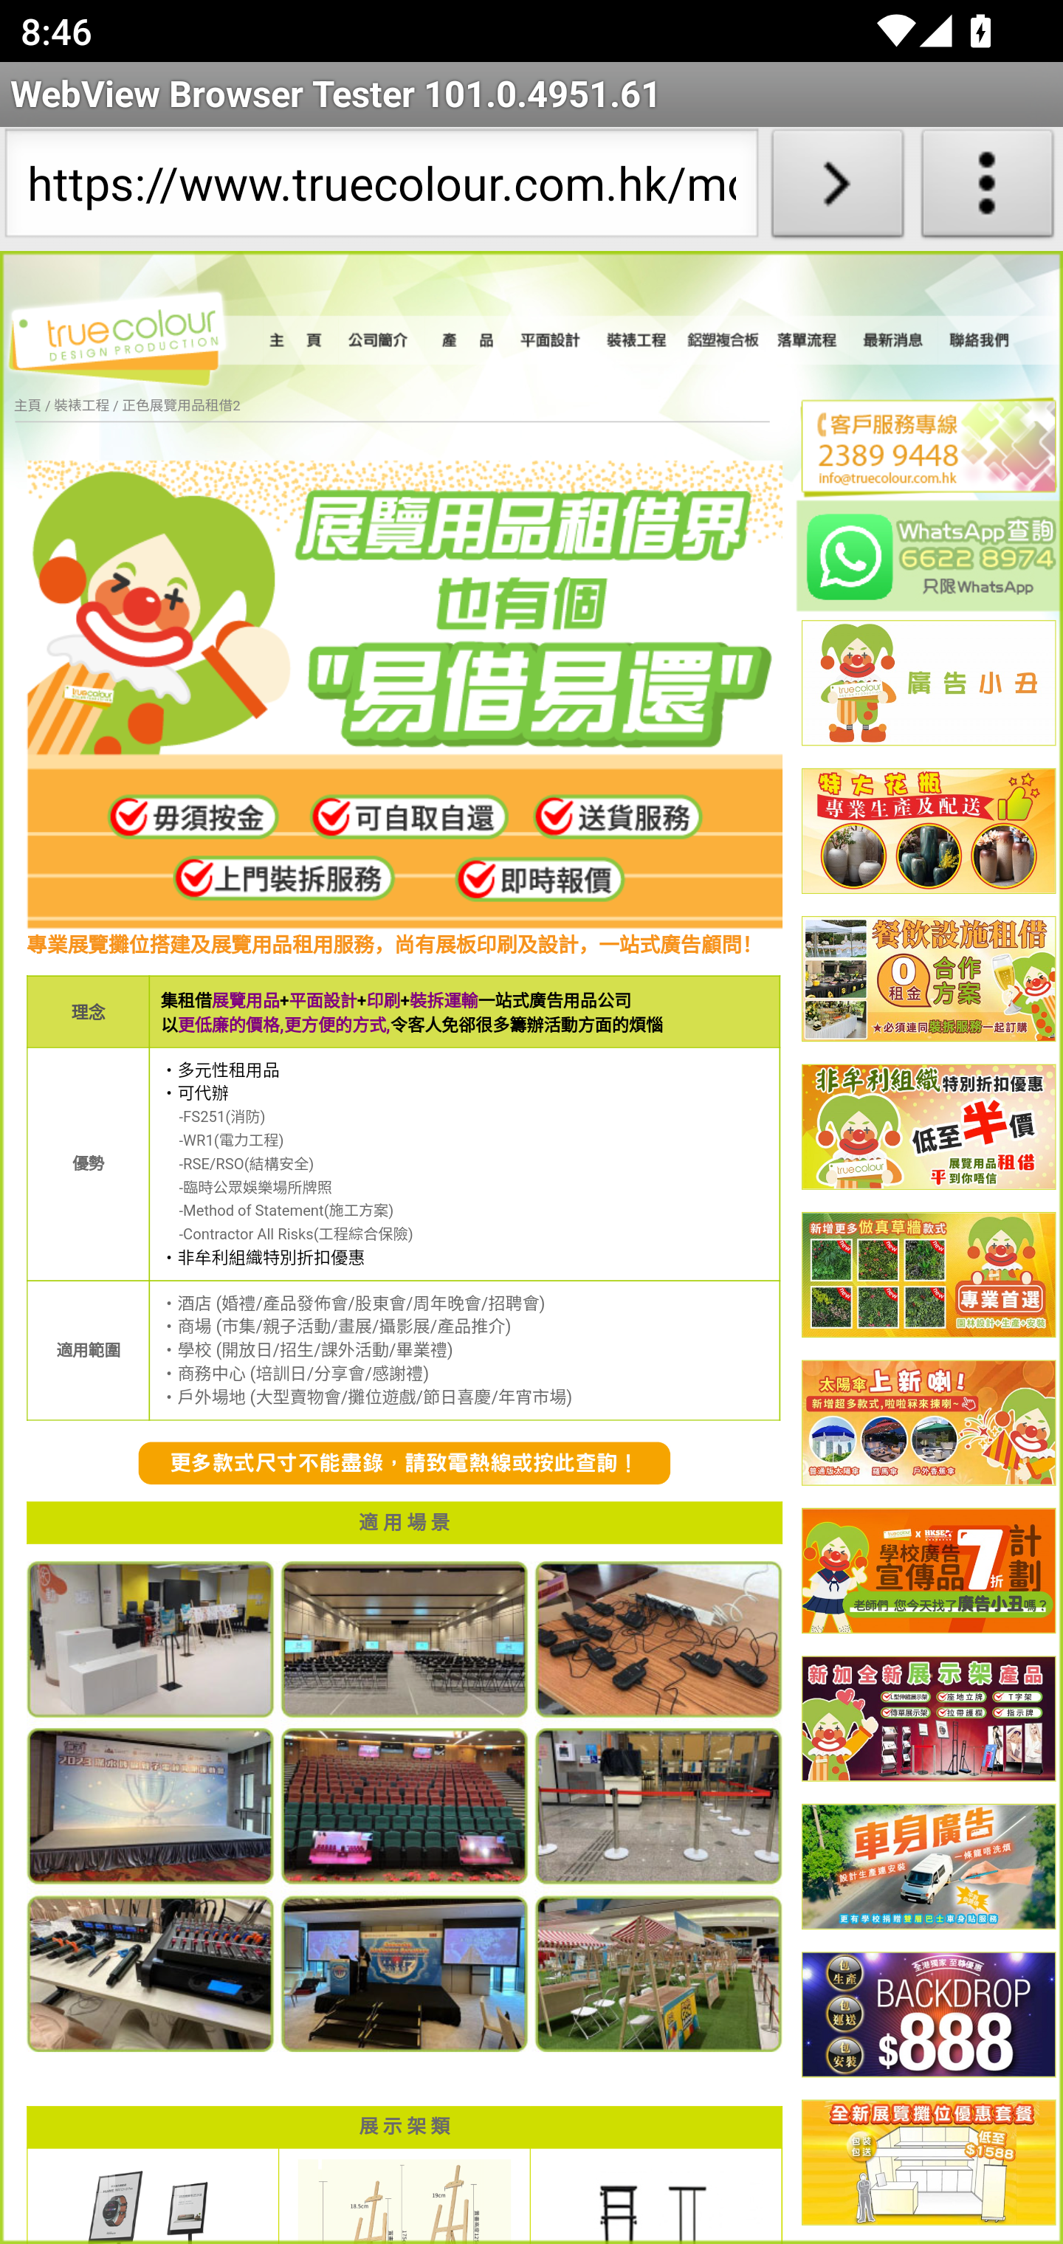 This screenshot has width=1063, height=2244. Describe the element at coordinates (929, 980) in the screenshot. I see `%E9%A4%90%E9%A3%B2banner%E5%B0%8F` at that location.